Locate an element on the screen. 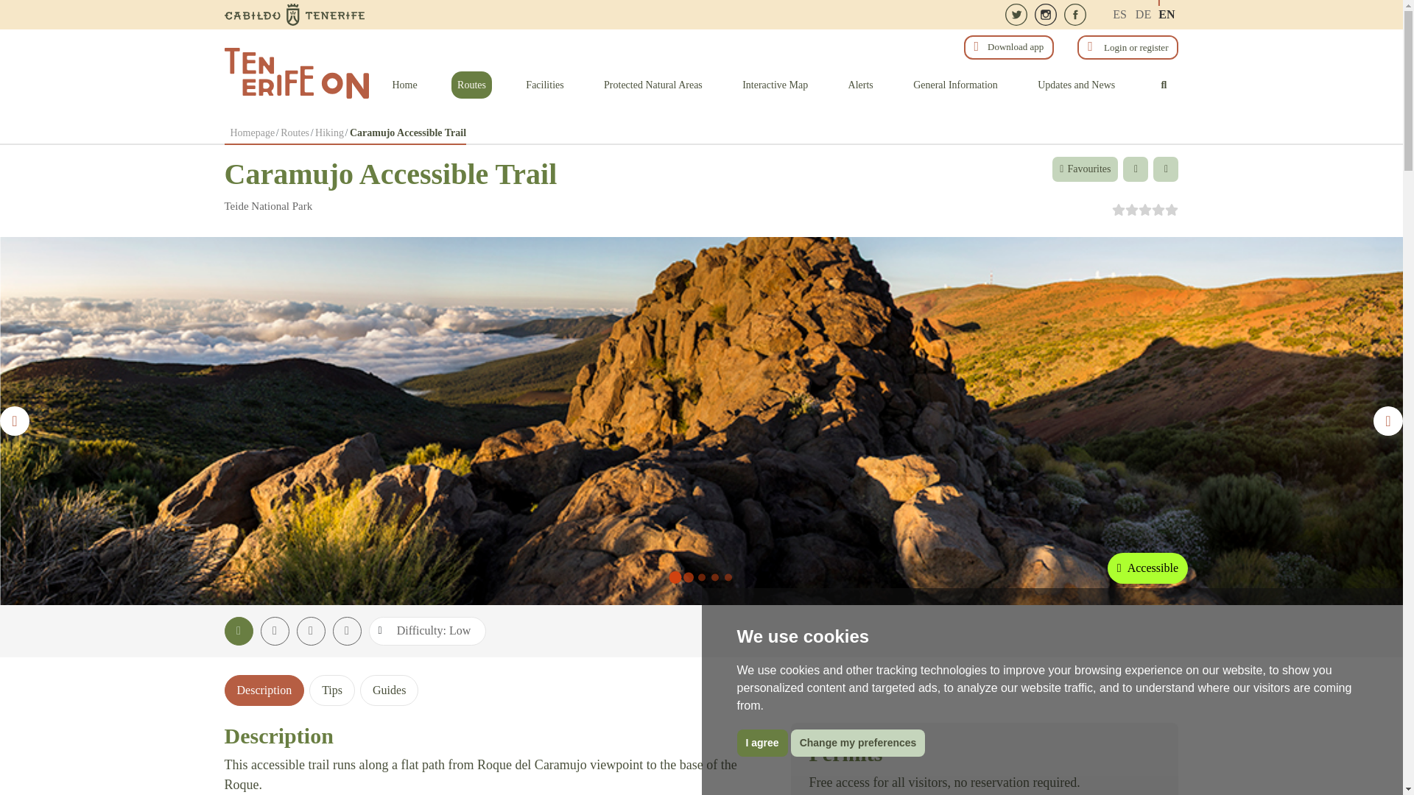 This screenshot has height=795, width=1414. Alerts is located at coordinates (861, 84).